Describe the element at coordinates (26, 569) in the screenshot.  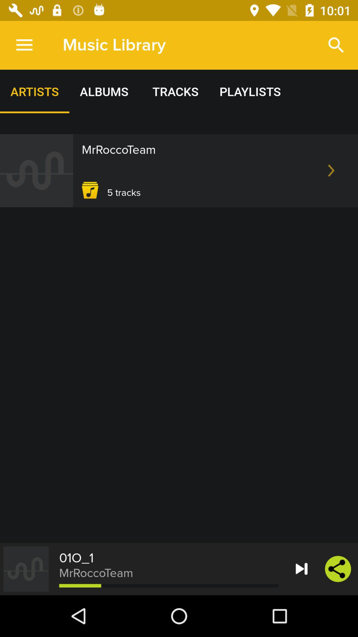
I see `select the icon which is left to the text mrroccoteam` at that location.